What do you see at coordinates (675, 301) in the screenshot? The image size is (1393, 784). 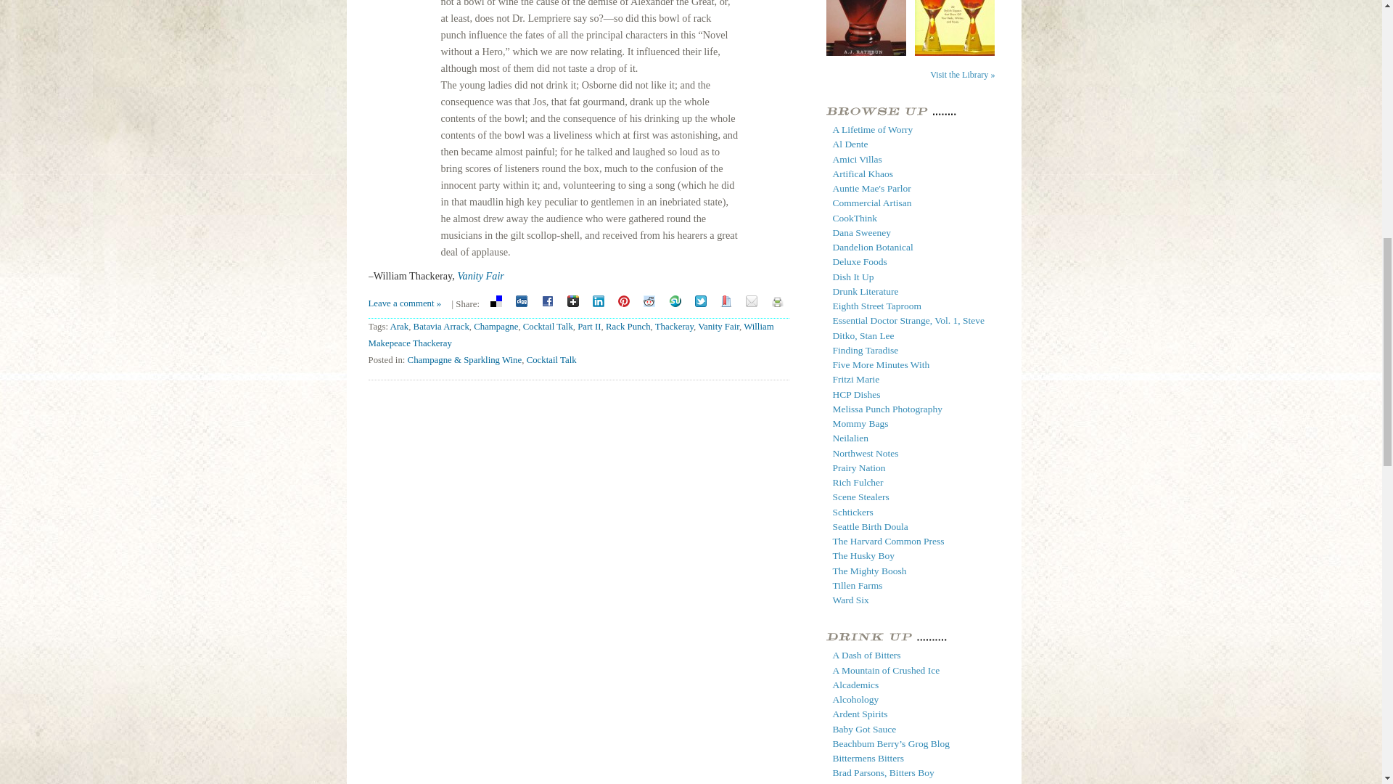 I see `Share '' on StumbleUpon` at bounding box center [675, 301].